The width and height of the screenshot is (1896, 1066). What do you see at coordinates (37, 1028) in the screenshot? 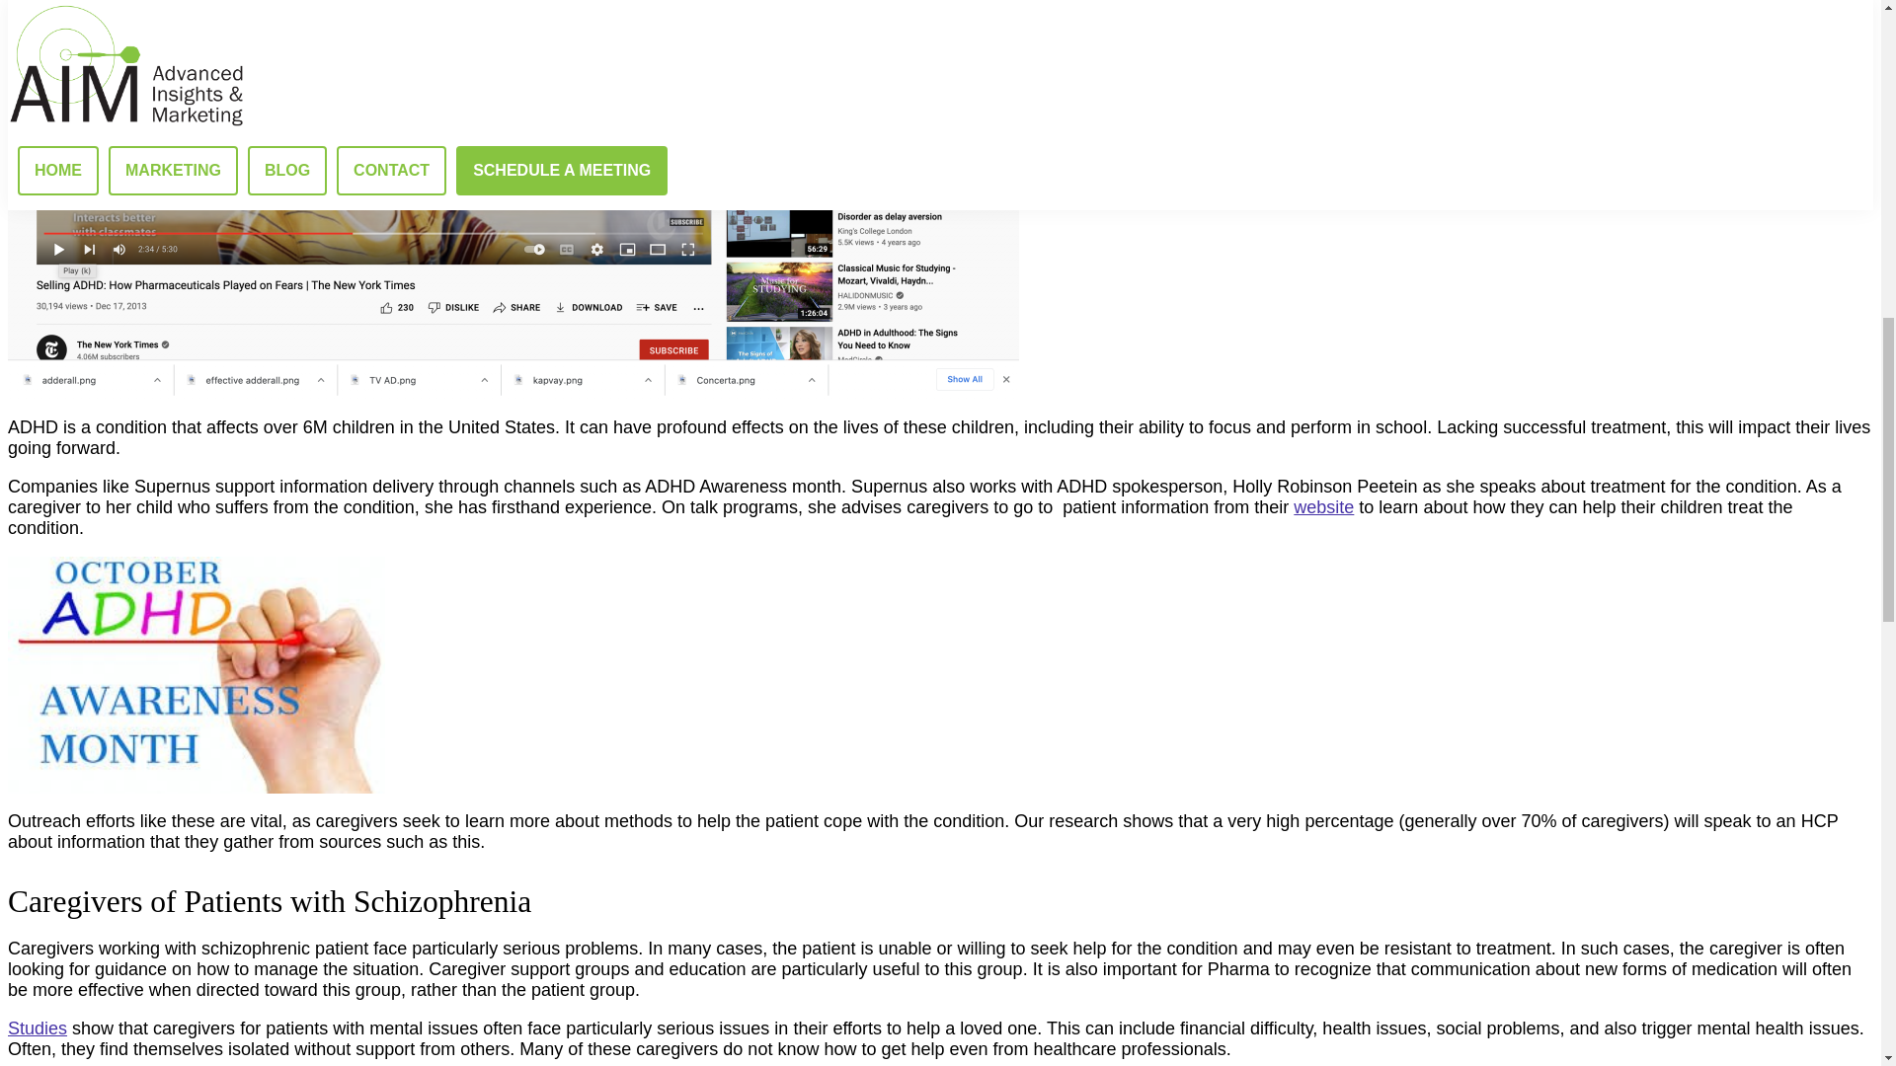
I see `Studies` at bounding box center [37, 1028].